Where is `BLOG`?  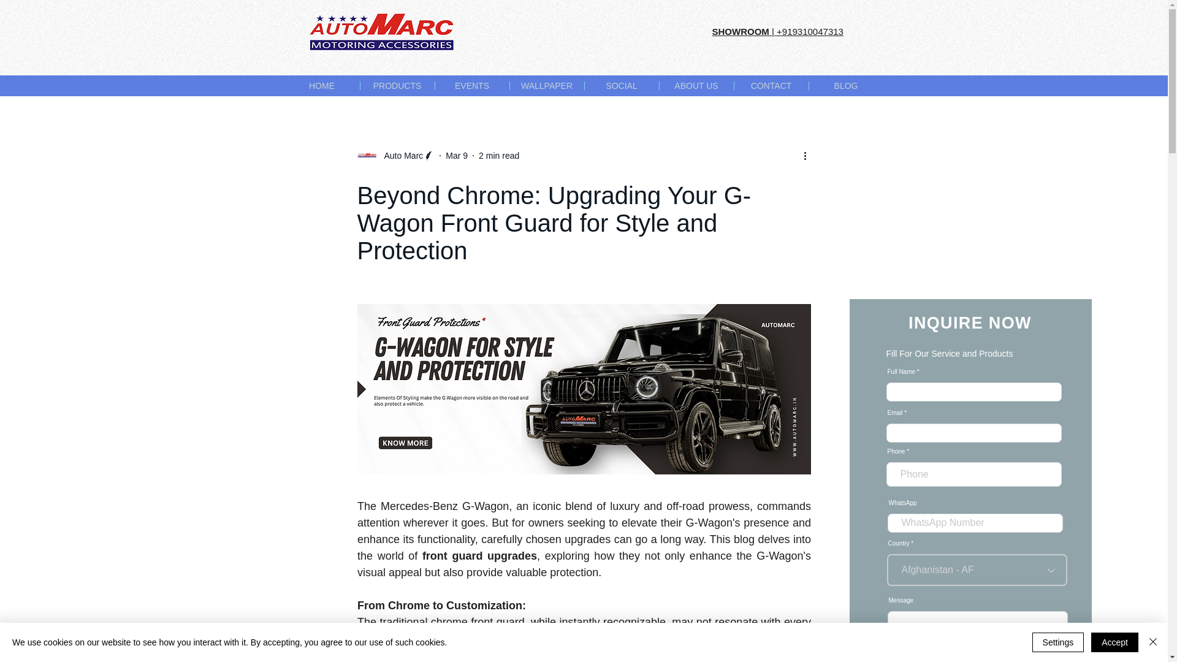
BLOG is located at coordinates (845, 85).